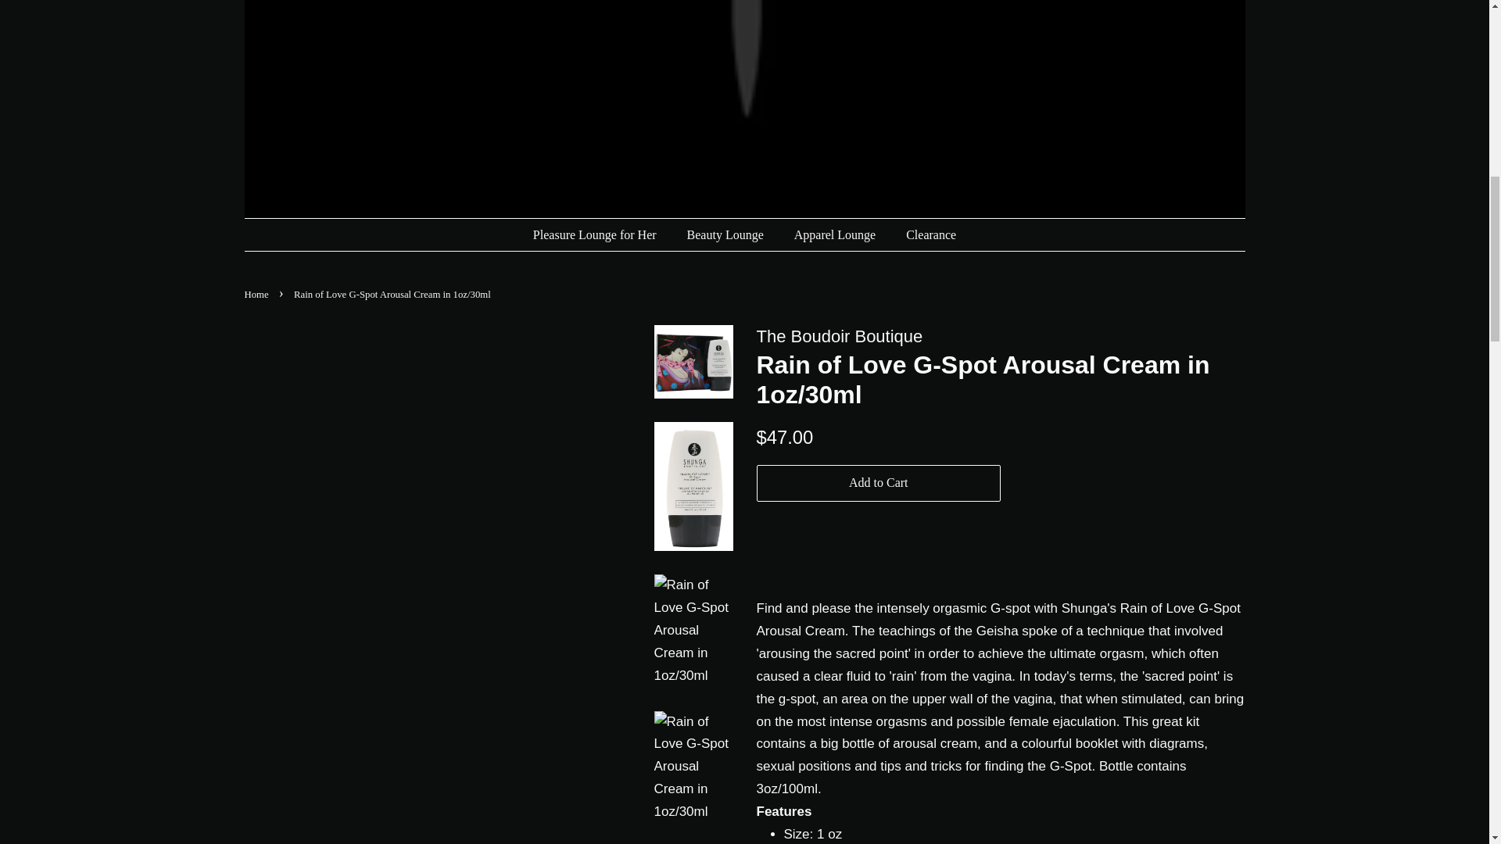  I want to click on Clearance, so click(926, 234).